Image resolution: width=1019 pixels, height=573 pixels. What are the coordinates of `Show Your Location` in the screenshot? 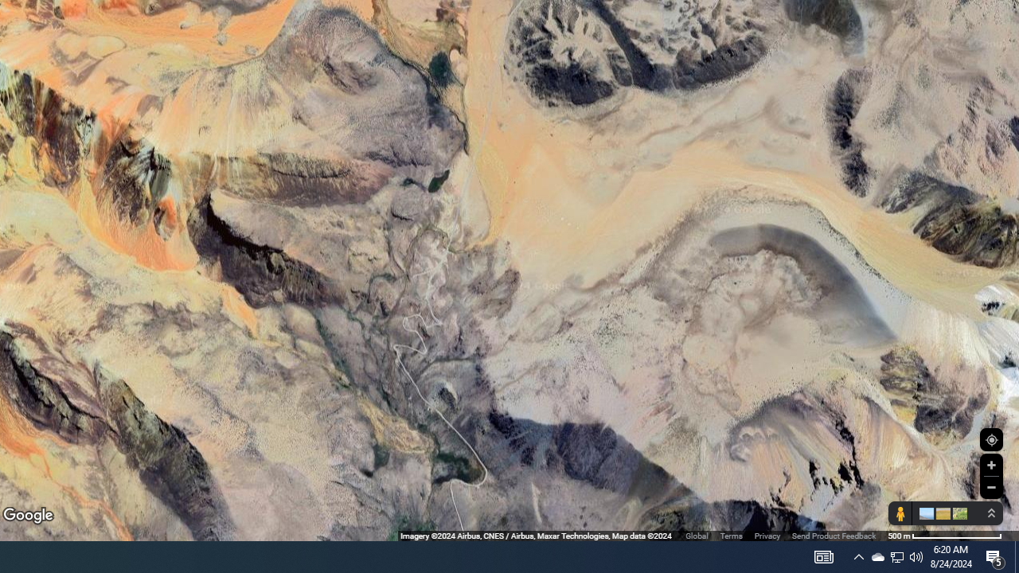 It's located at (991, 439).